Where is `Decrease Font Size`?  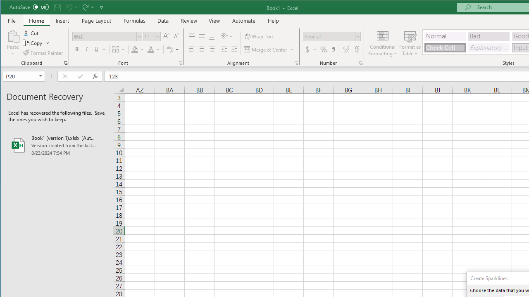
Decrease Font Size is located at coordinates (176, 36).